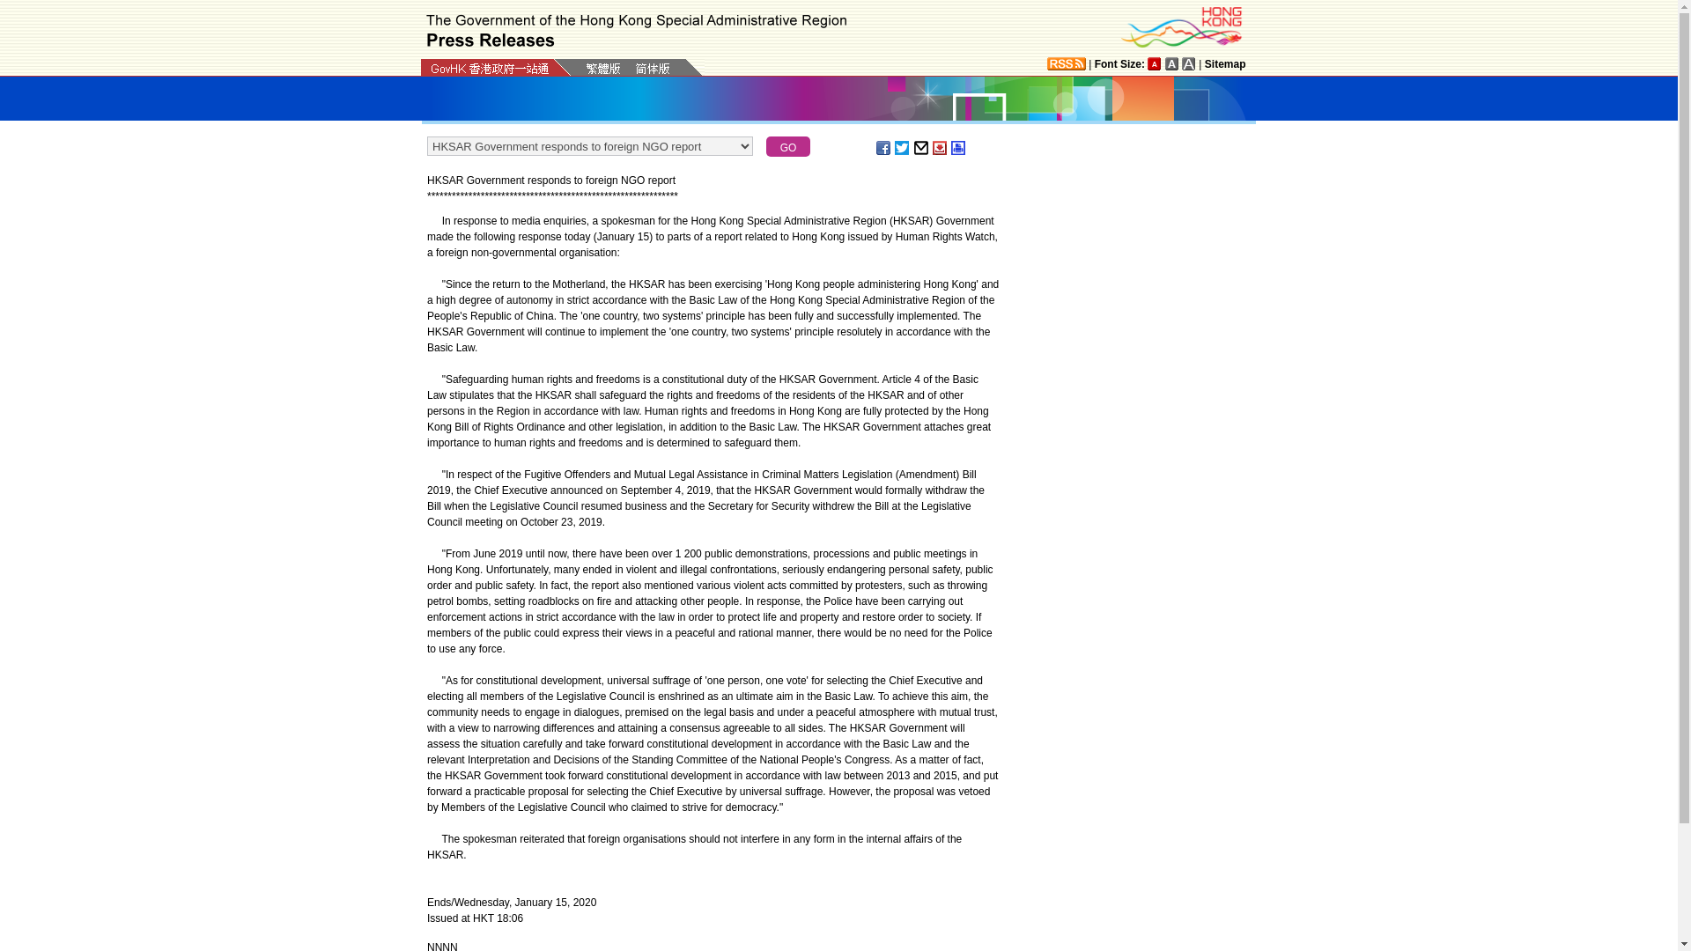  I want to click on GO, so click(787, 146).